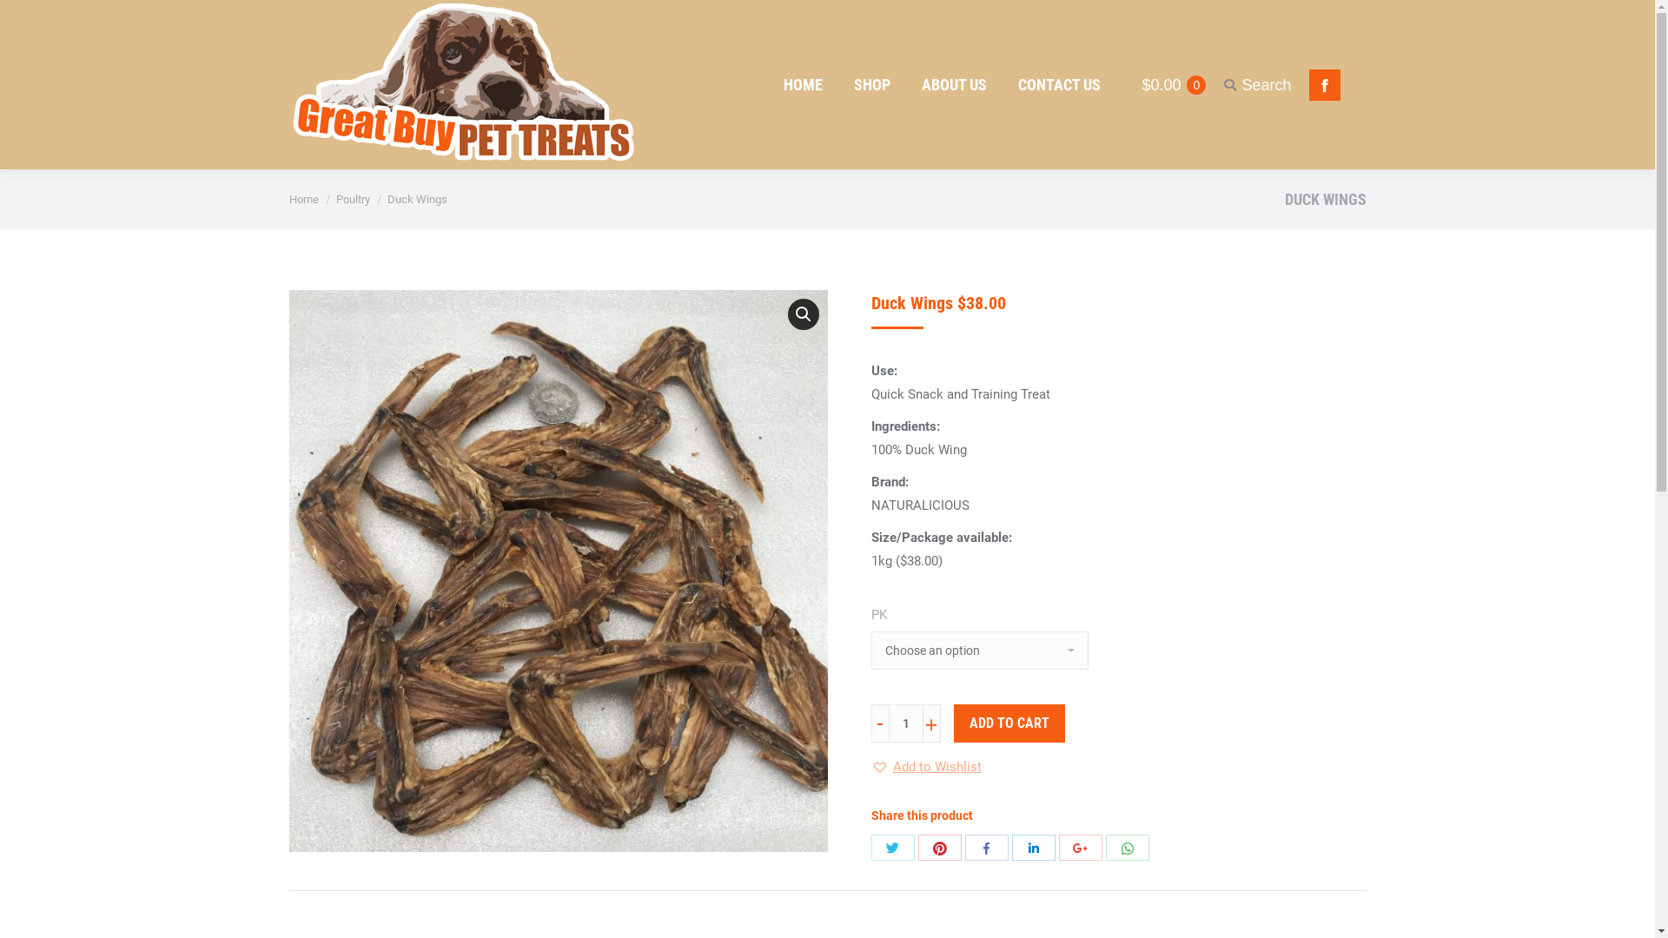 This screenshot has height=938, width=1668. Describe the element at coordinates (1127, 848) in the screenshot. I see `Share with WhatsApp` at that location.